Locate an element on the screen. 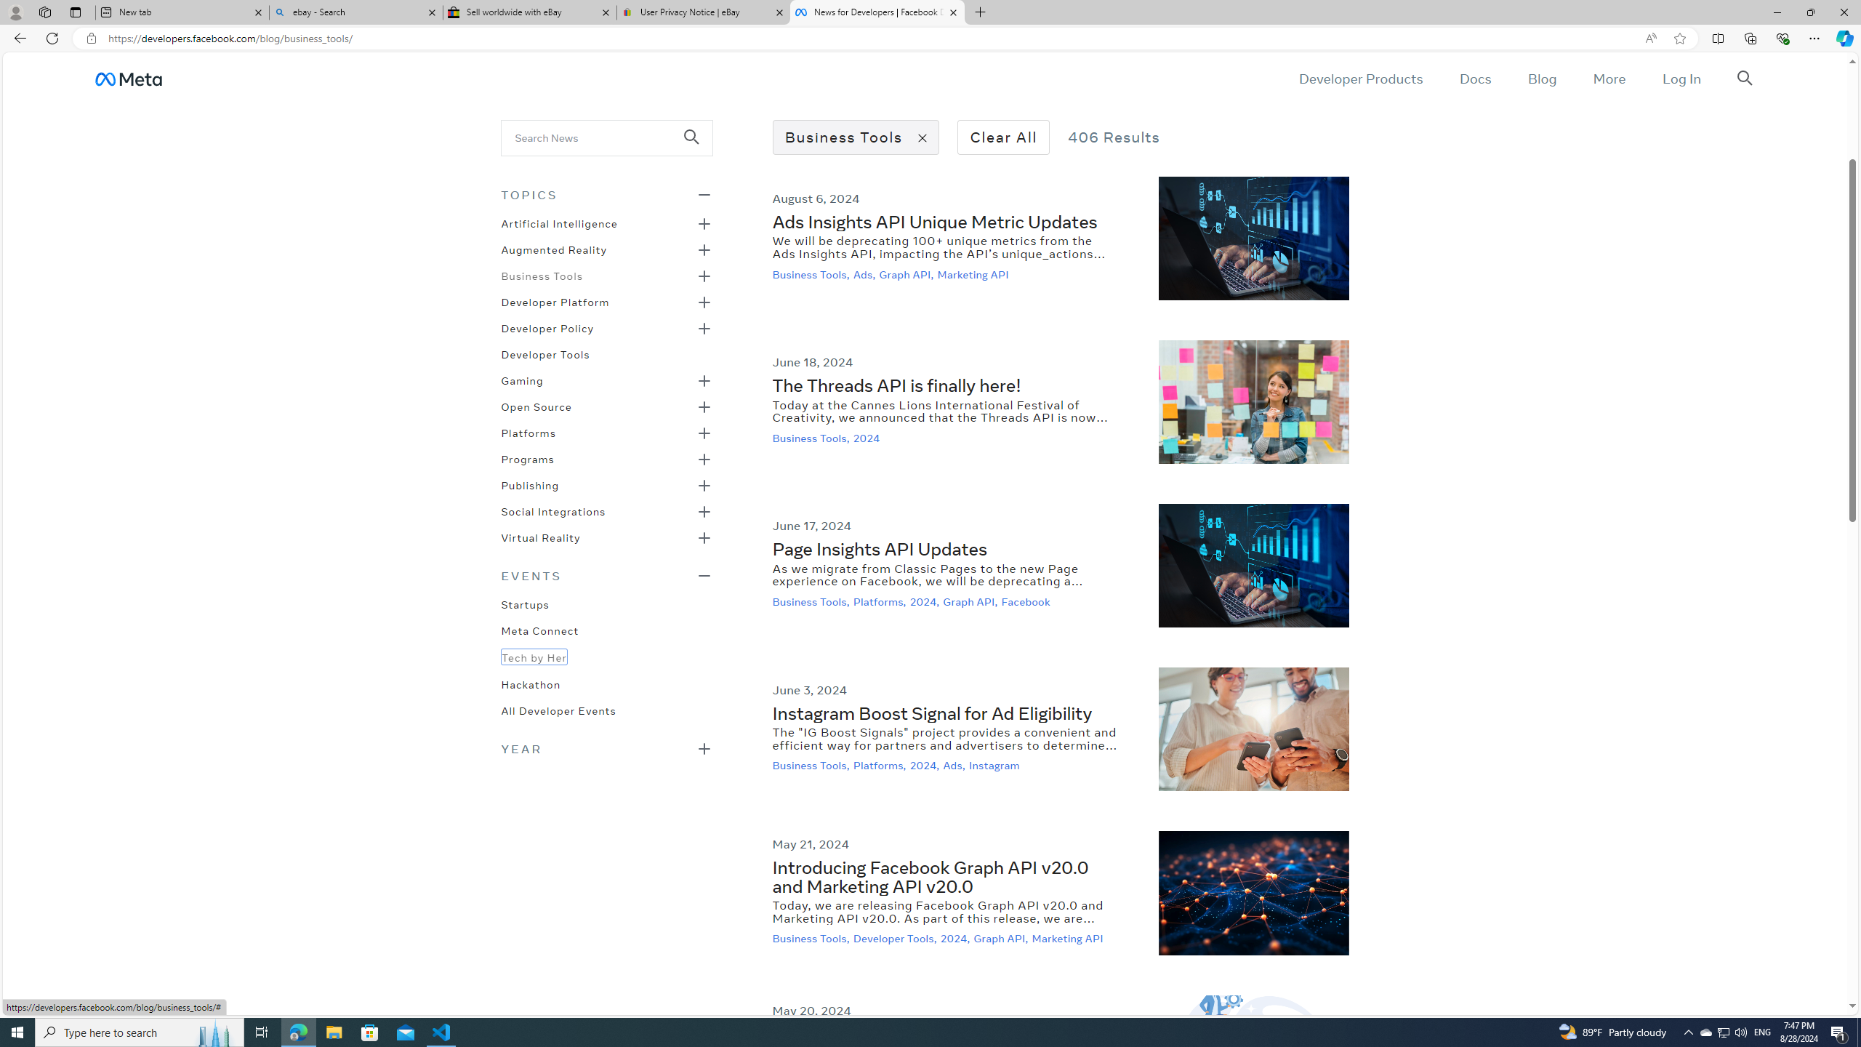 This screenshot has height=1047, width=1861. Developer Tools is located at coordinates (545, 353).